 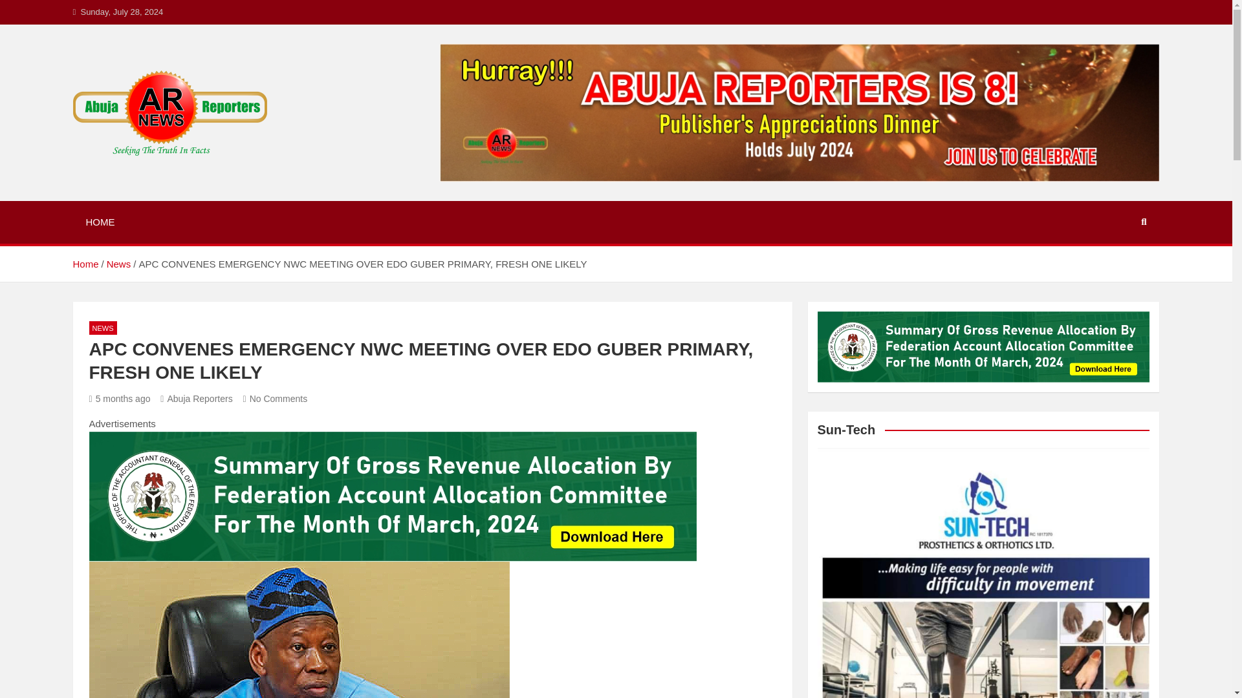 What do you see at coordinates (196, 399) in the screenshot?
I see `Abuja Reporters` at bounding box center [196, 399].